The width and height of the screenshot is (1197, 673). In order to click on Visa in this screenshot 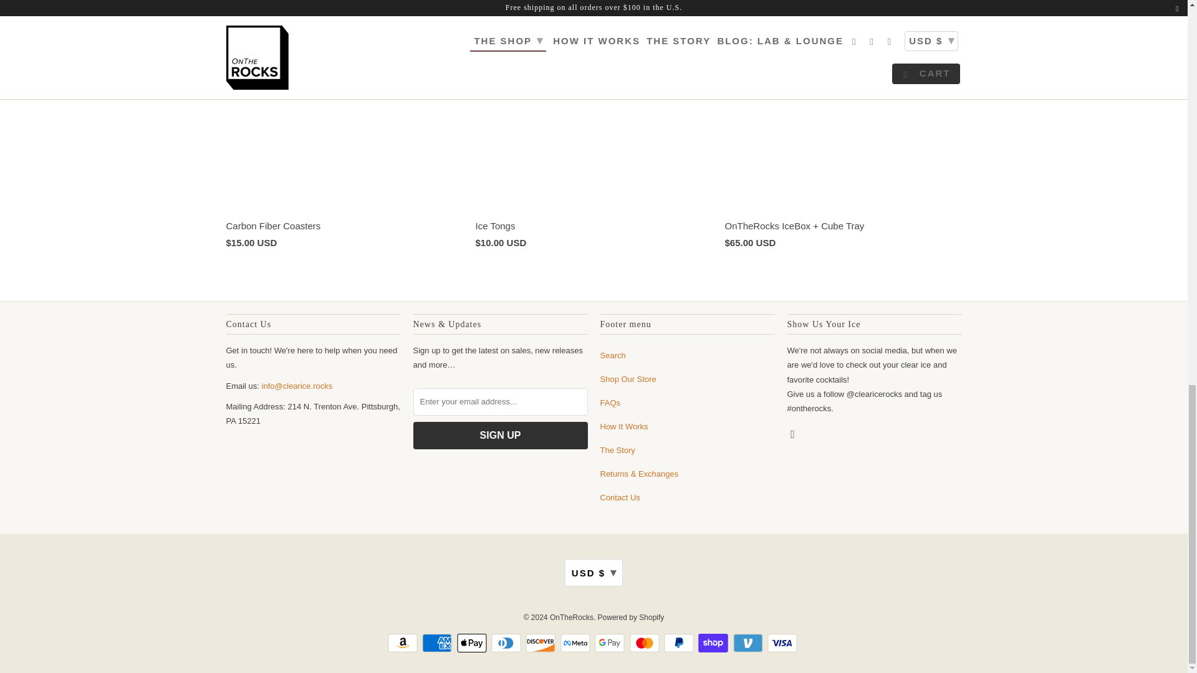, I will do `click(783, 643)`.